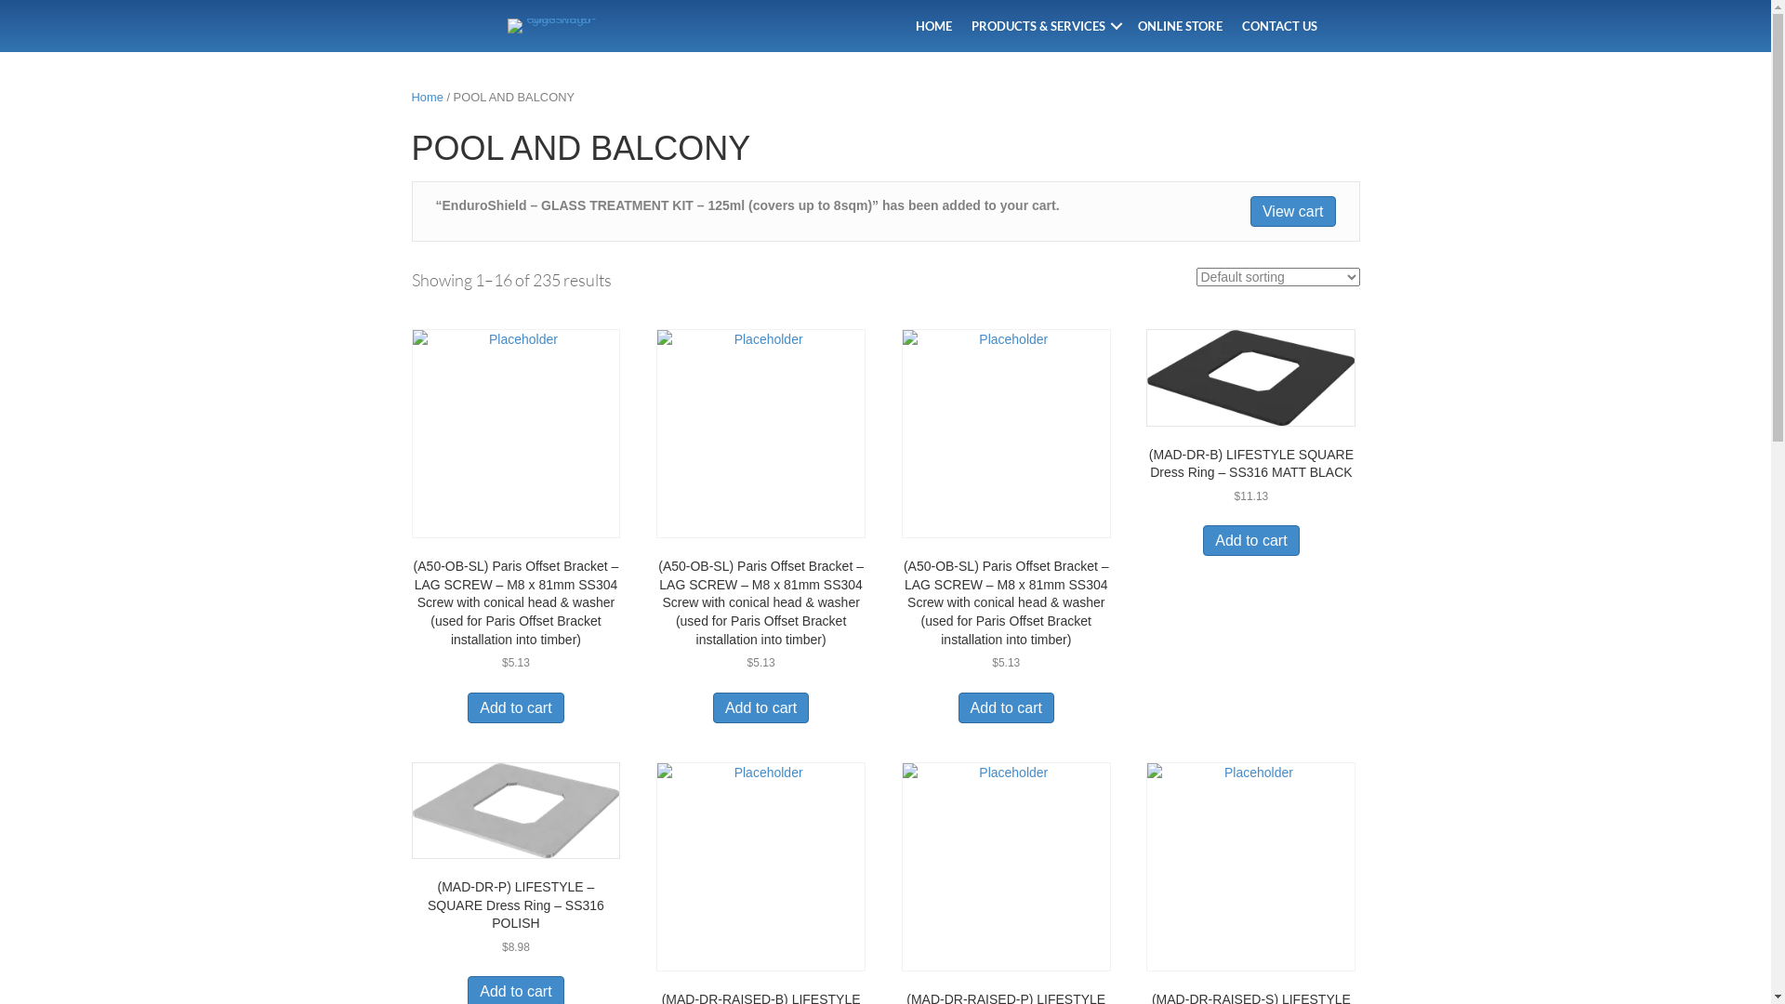 This screenshot has height=1004, width=1785. I want to click on Add to cart, so click(1251, 541).